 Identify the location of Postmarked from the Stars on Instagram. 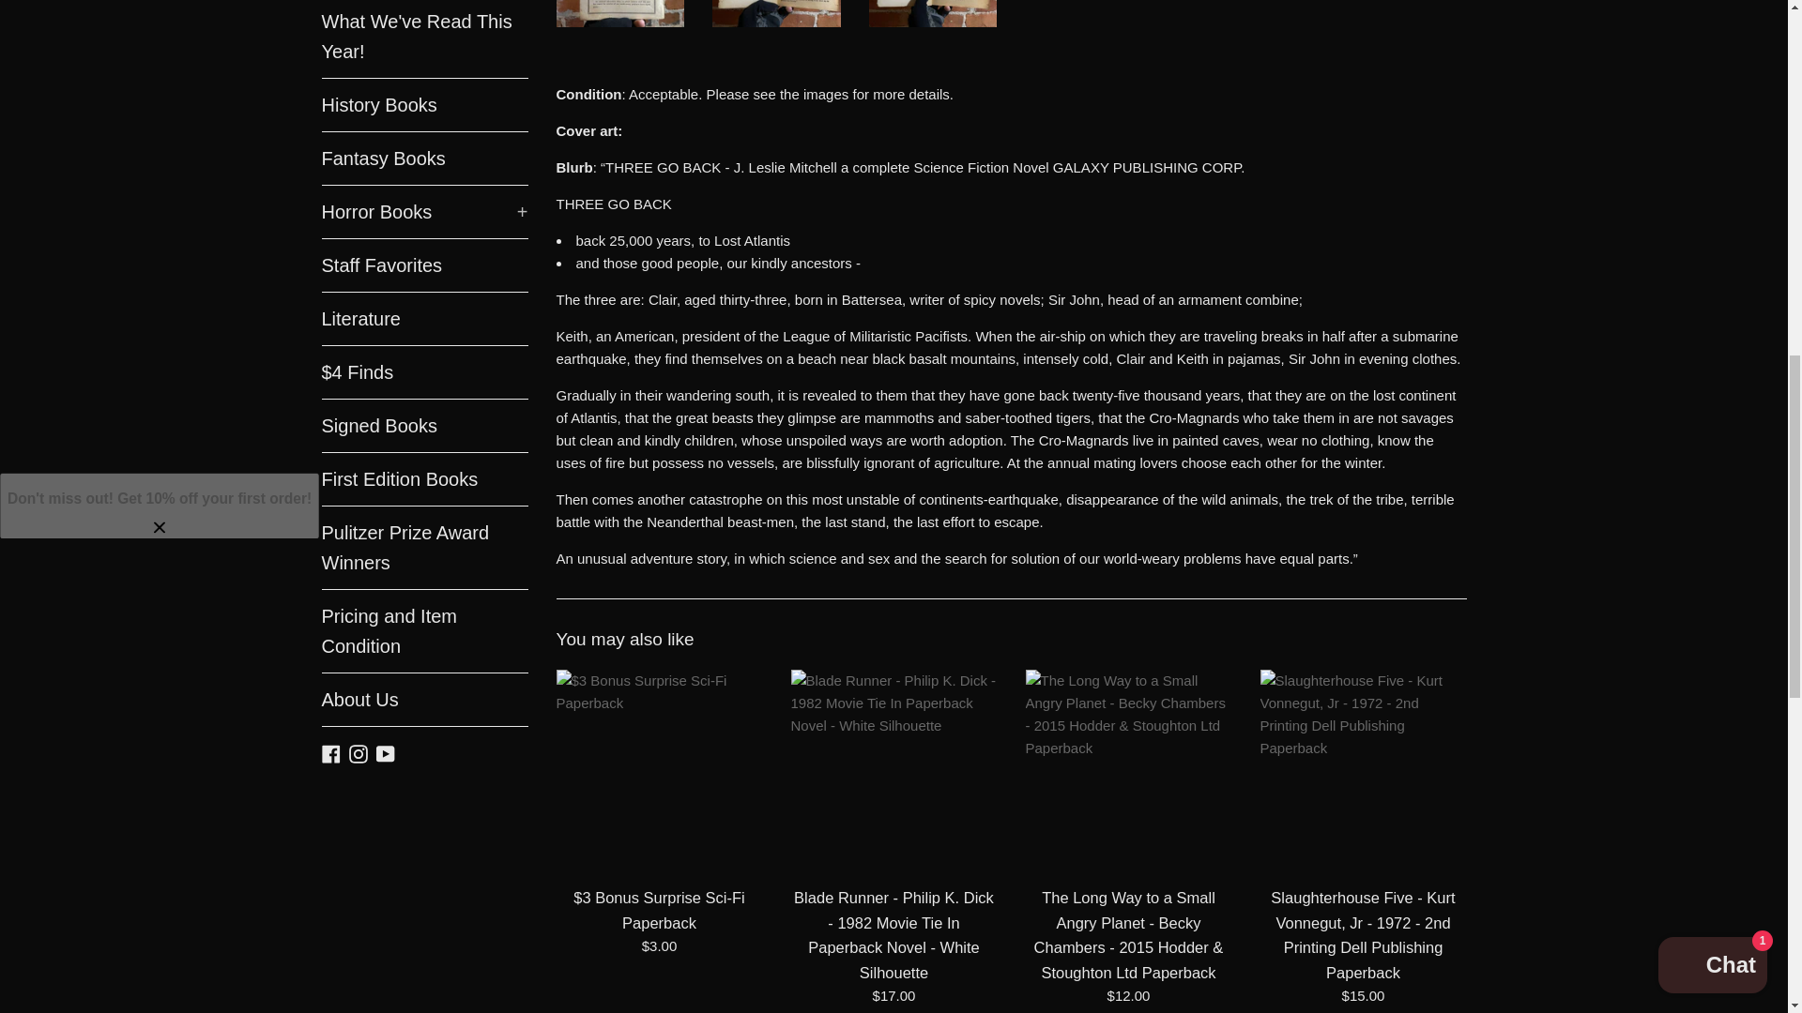
(359, 751).